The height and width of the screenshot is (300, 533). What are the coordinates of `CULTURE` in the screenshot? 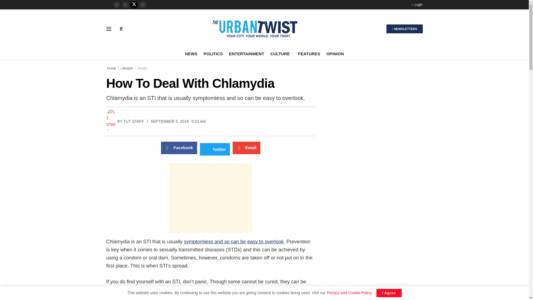 It's located at (281, 54).